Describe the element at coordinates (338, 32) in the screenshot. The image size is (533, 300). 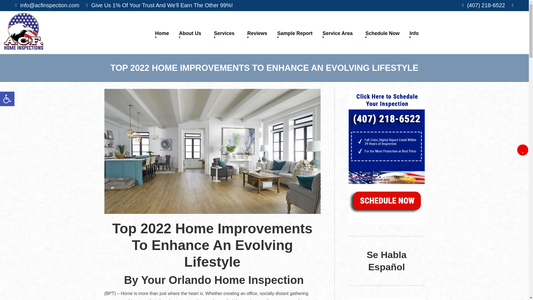
I see `Service Area` at that location.